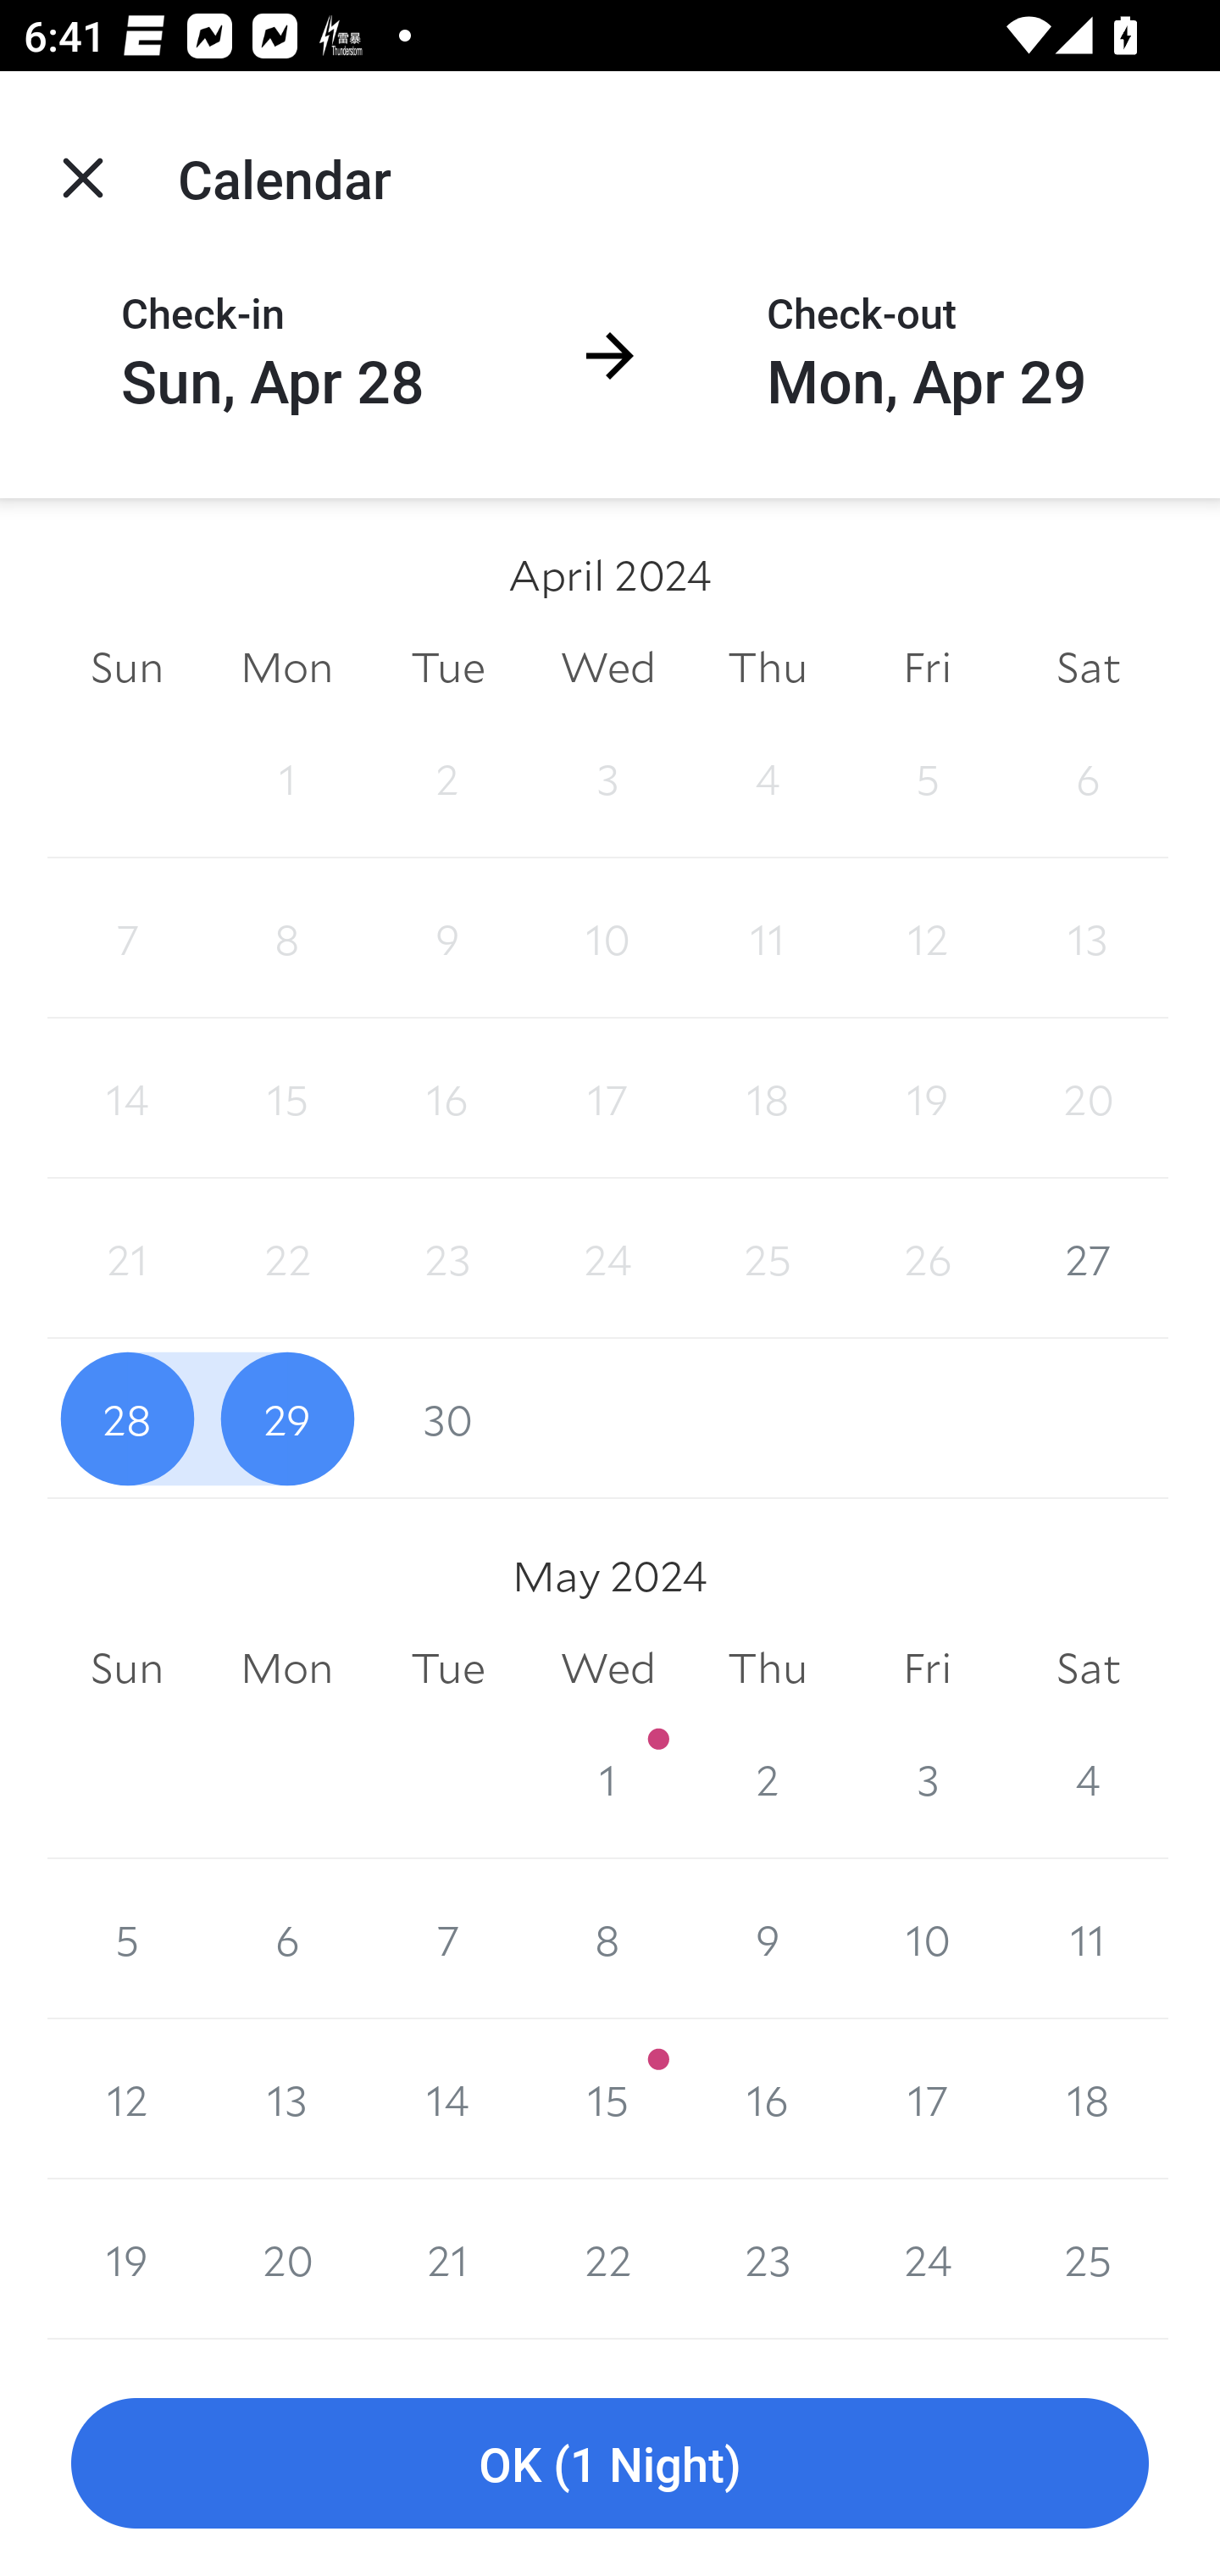 The width and height of the screenshot is (1220, 2576). I want to click on 9 9 April 2024, so click(447, 937).